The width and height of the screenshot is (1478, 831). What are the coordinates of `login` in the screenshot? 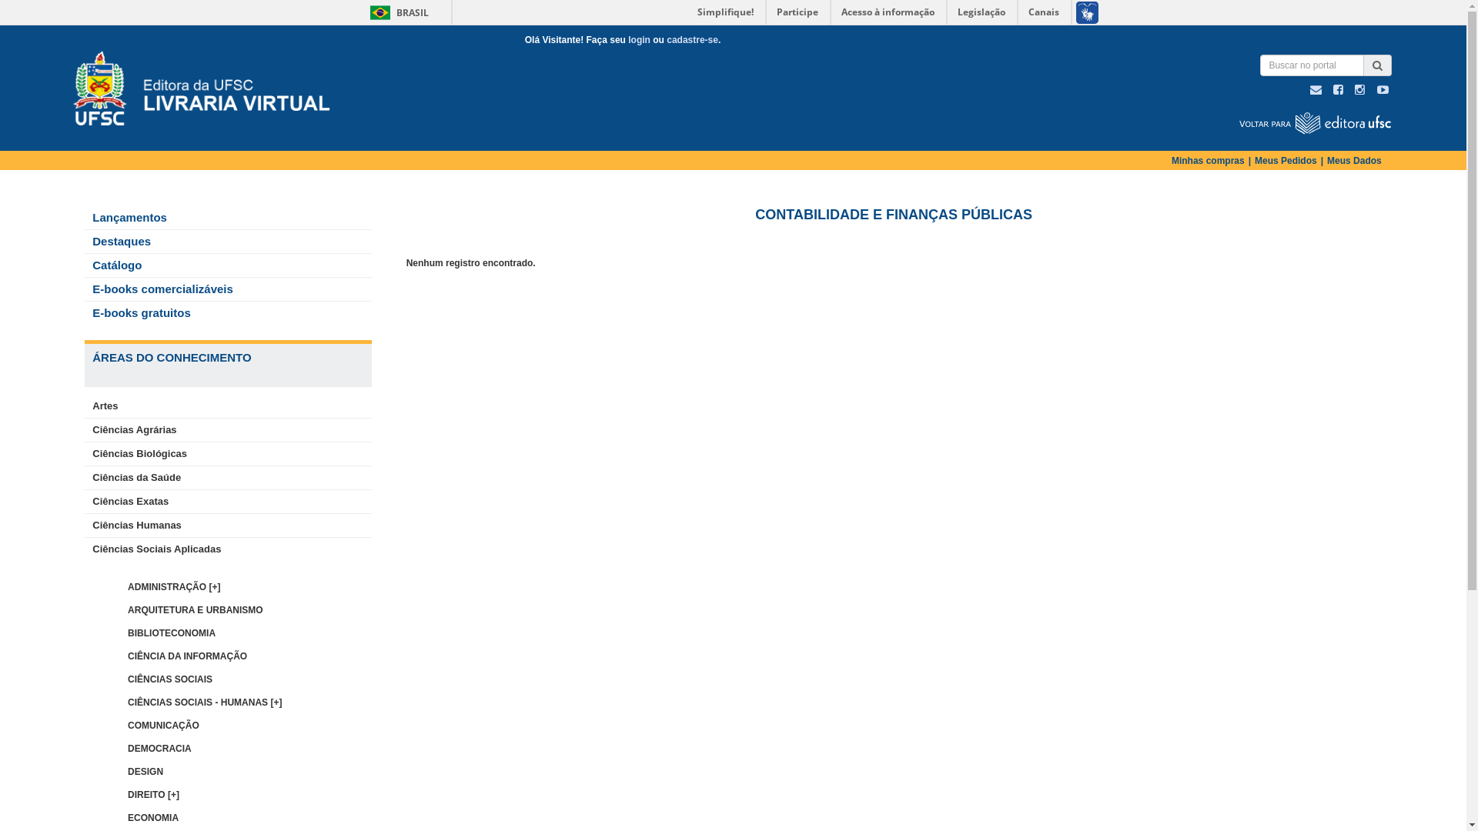 It's located at (639, 40).